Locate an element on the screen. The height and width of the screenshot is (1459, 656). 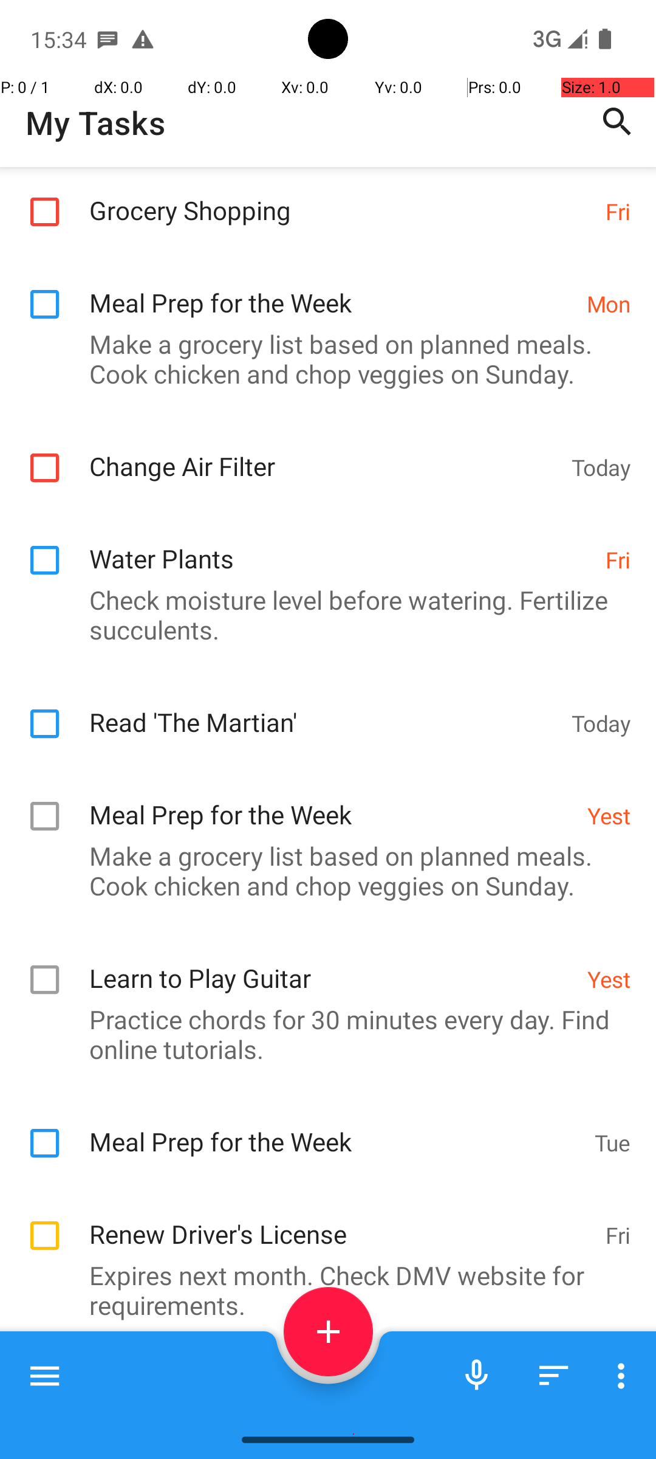
Fri is located at coordinates (618, 211).